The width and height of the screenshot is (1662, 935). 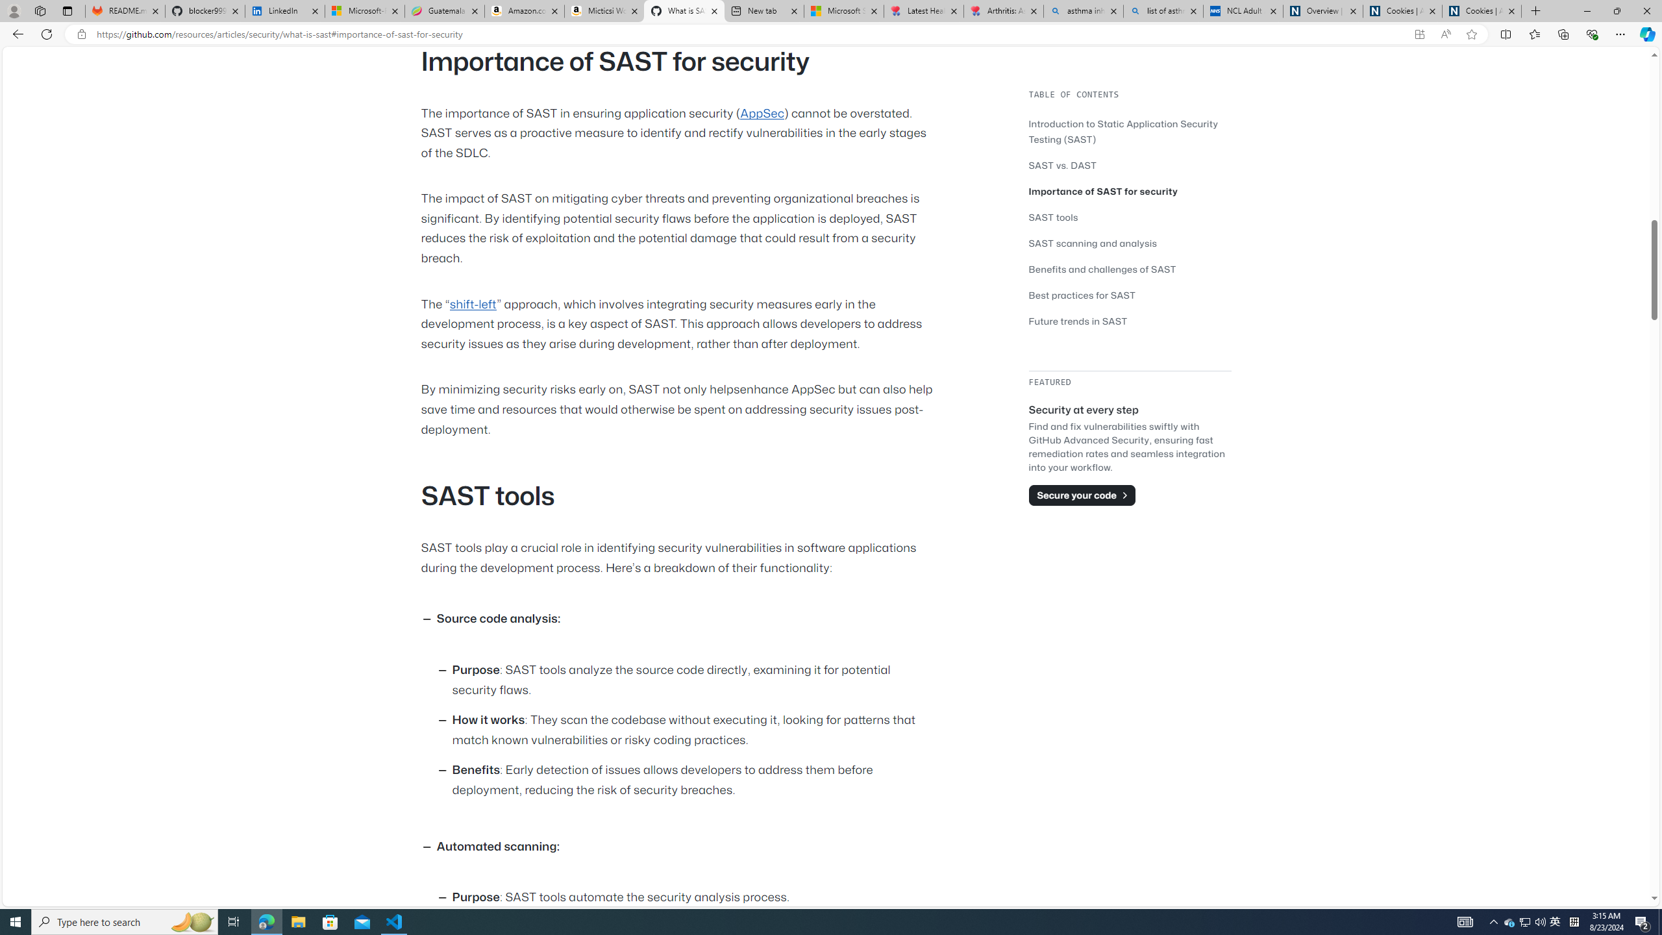 I want to click on SAST tools, so click(x=1053, y=217).